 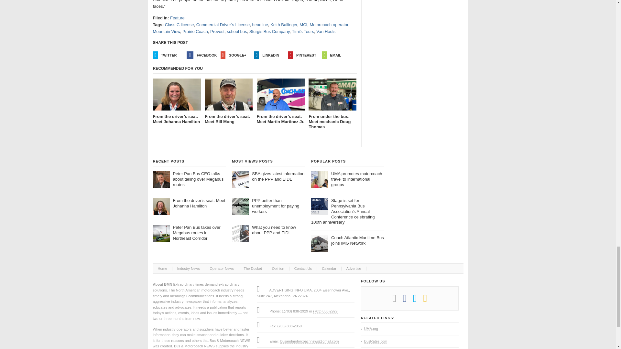 I want to click on Facebook, so click(x=408, y=301).